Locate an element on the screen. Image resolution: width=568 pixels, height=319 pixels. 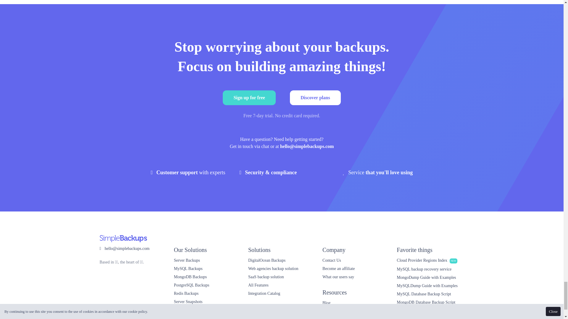
Discover plans is located at coordinates (315, 97).